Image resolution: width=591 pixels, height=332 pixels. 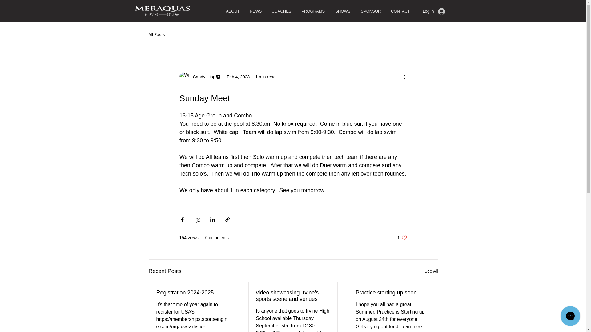 What do you see at coordinates (371, 11) in the screenshot?
I see `SPONSOR` at bounding box center [371, 11].